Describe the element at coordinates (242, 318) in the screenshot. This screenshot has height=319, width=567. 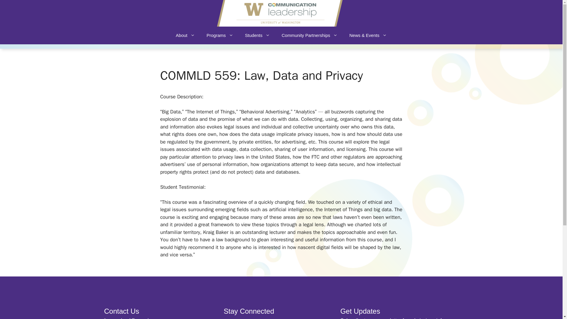
I see `Instagram` at that location.